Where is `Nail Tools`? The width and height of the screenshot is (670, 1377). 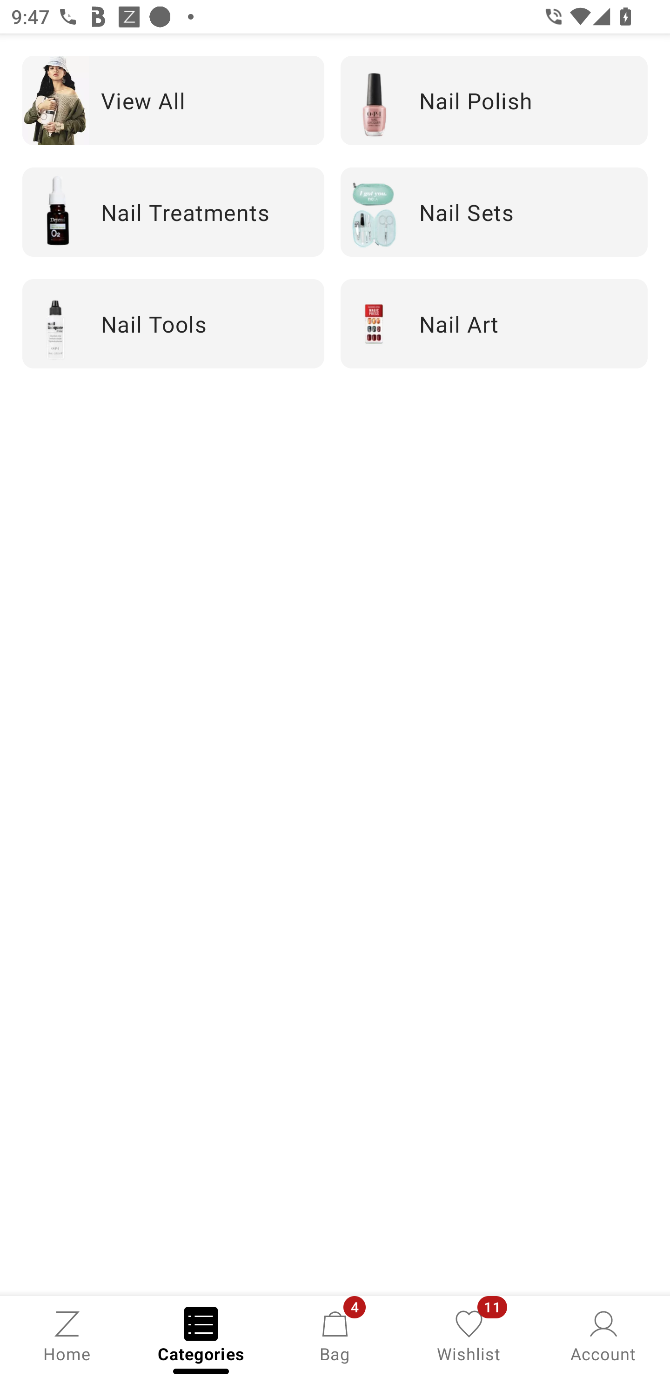
Nail Tools is located at coordinates (173, 324).